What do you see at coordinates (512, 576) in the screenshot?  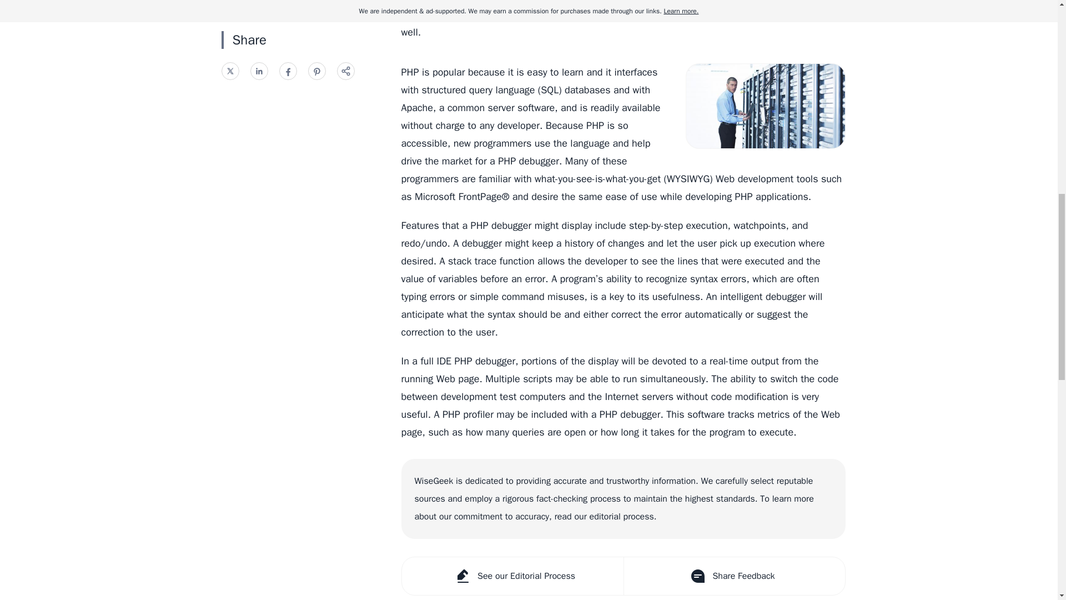 I see `See our Editorial Process` at bounding box center [512, 576].